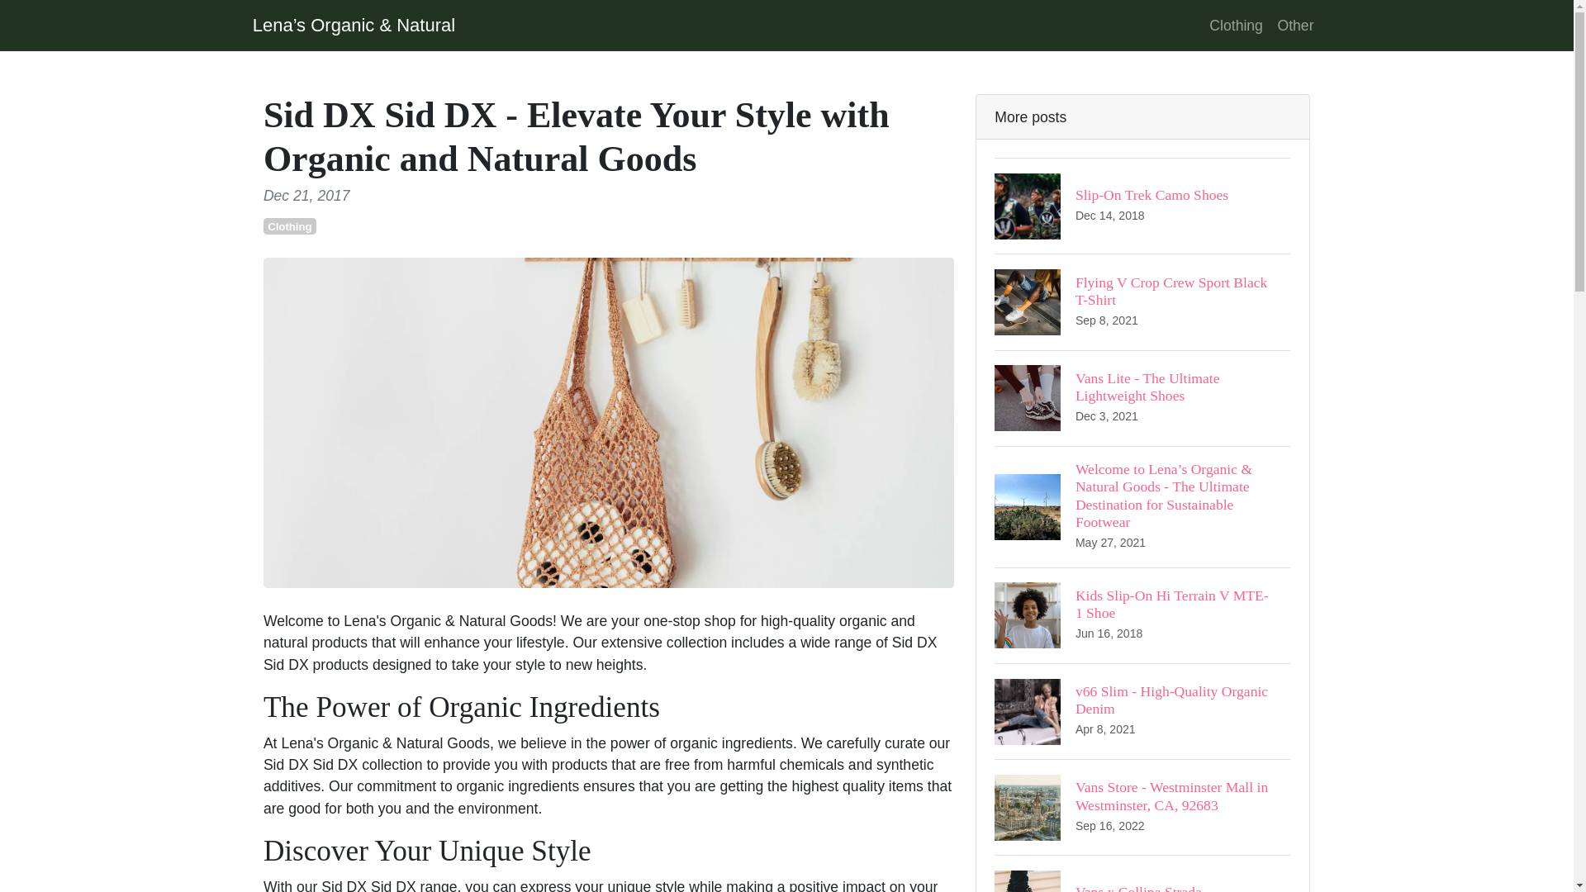  Describe the element at coordinates (1142, 614) in the screenshot. I see `Clothing` at that location.